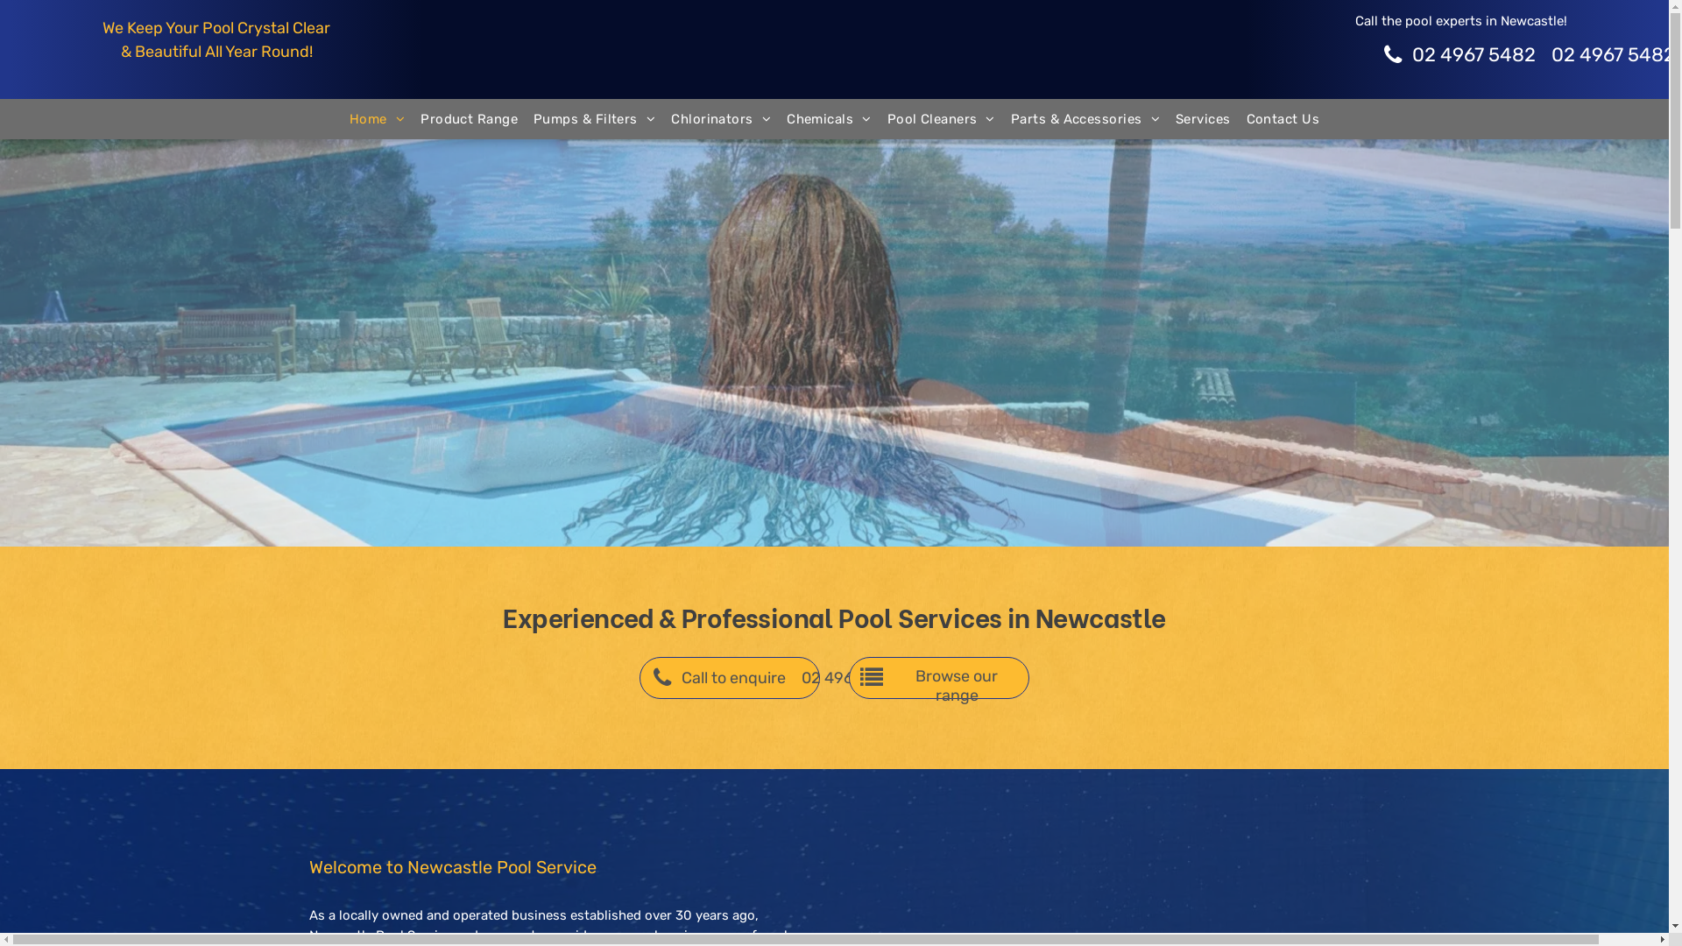 The height and width of the screenshot is (946, 1682). What do you see at coordinates (730, 678) in the screenshot?
I see `Call to enquire 02 4967 5482` at bounding box center [730, 678].